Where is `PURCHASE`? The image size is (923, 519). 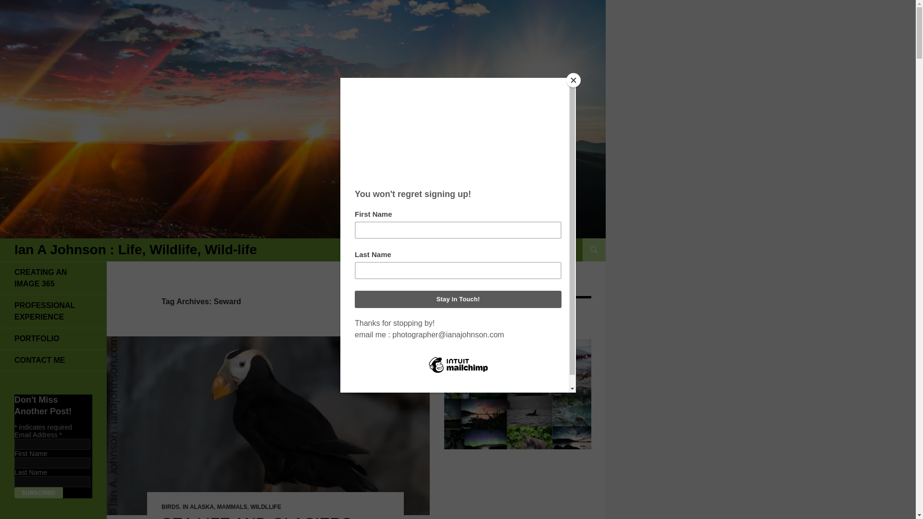 PURCHASE is located at coordinates (375, 250).